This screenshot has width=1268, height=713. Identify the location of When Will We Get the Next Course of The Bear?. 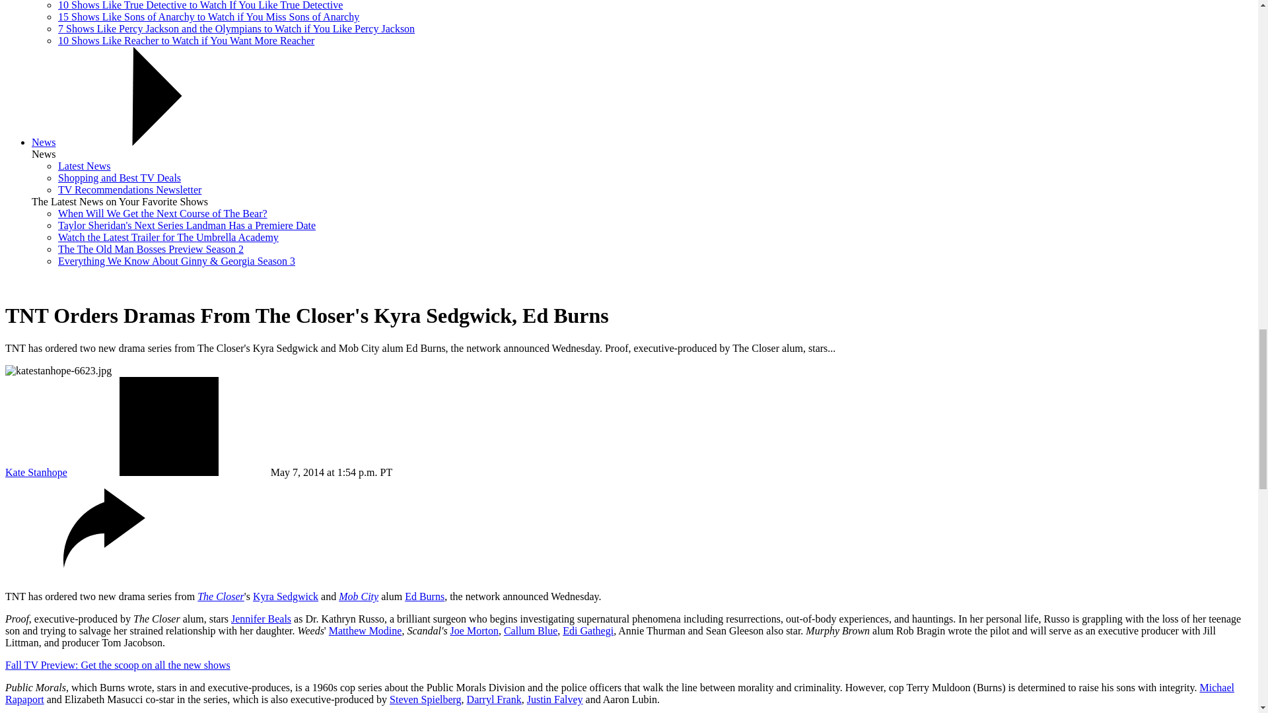
(162, 213).